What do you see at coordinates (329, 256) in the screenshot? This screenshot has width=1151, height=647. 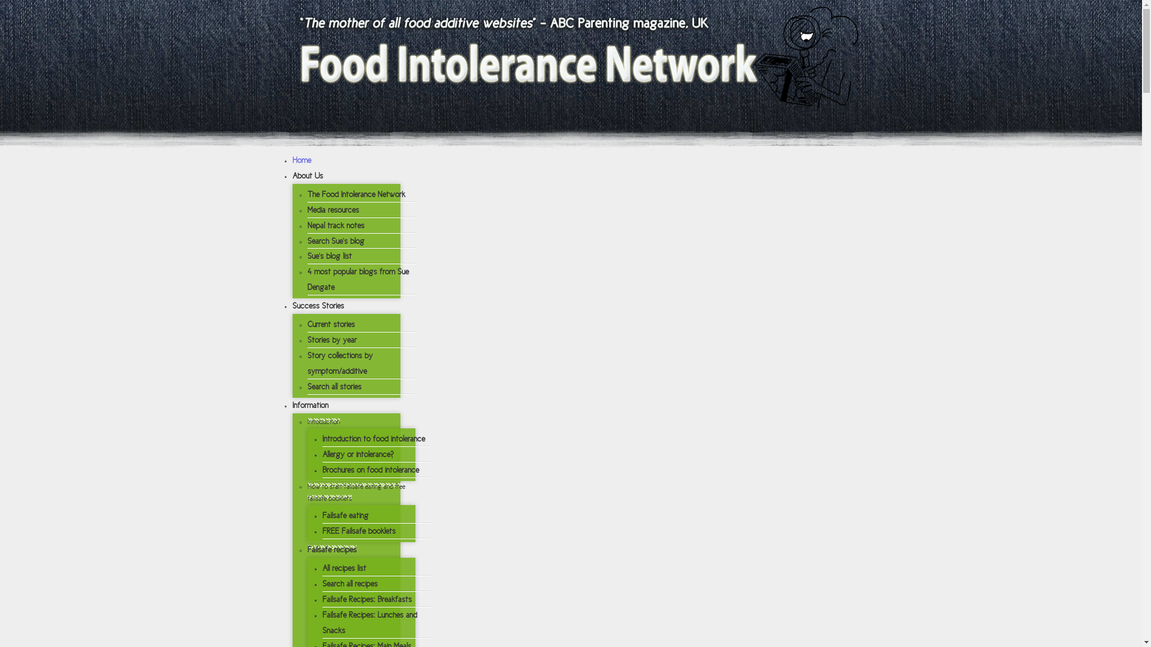 I see `Sue's blog list` at bounding box center [329, 256].